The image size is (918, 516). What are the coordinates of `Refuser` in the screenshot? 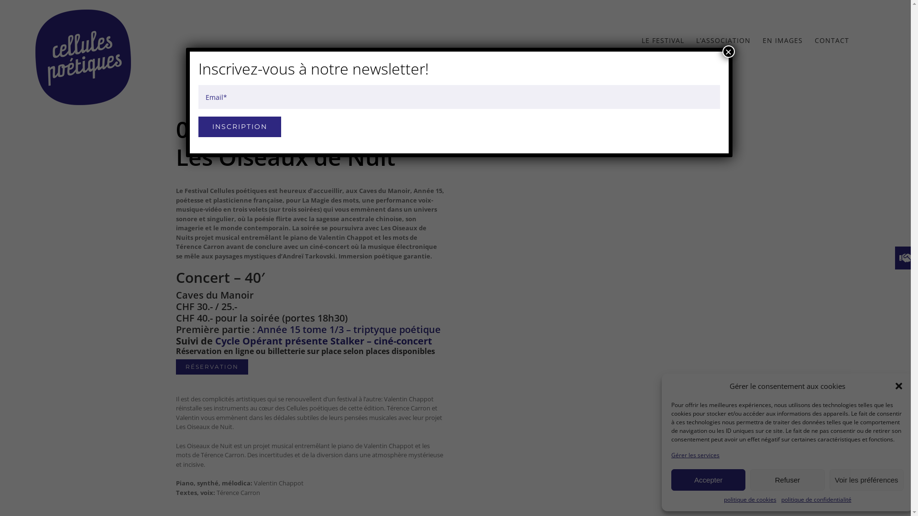 It's located at (787, 480).